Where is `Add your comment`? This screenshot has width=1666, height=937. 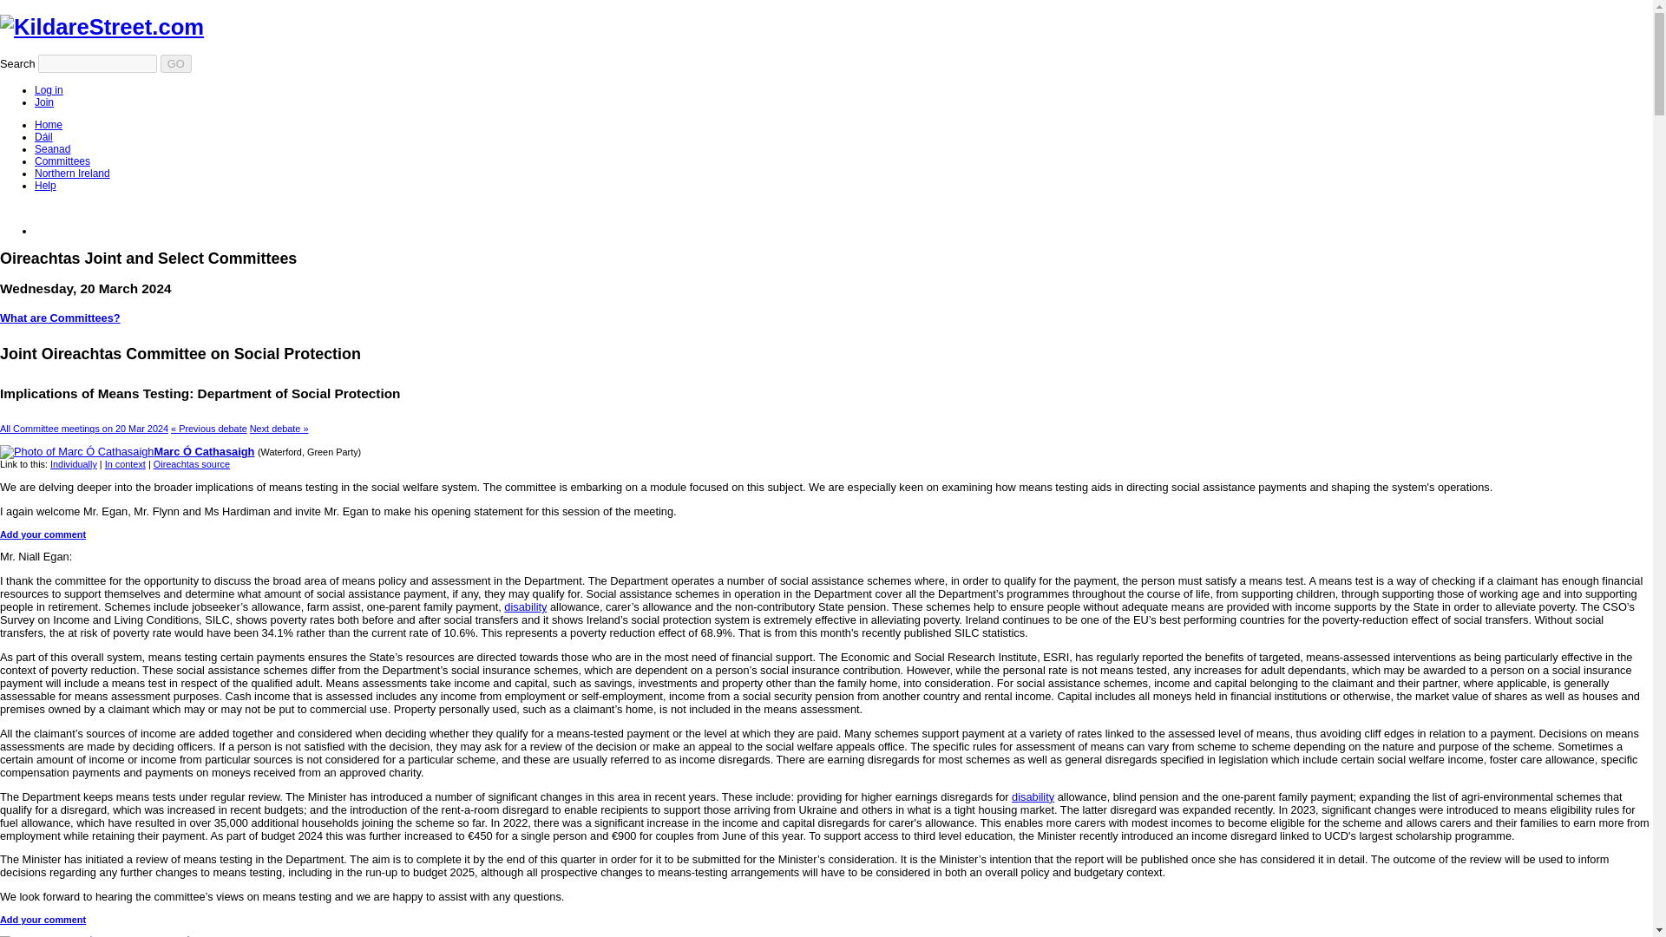 Add your comment is located at coordinates (43, 920).